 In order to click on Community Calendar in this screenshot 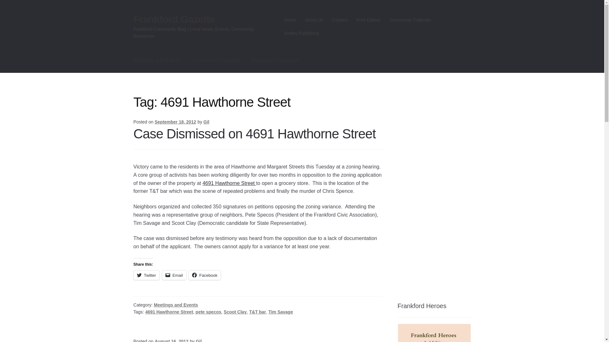, I will do `click(216, 60)`.